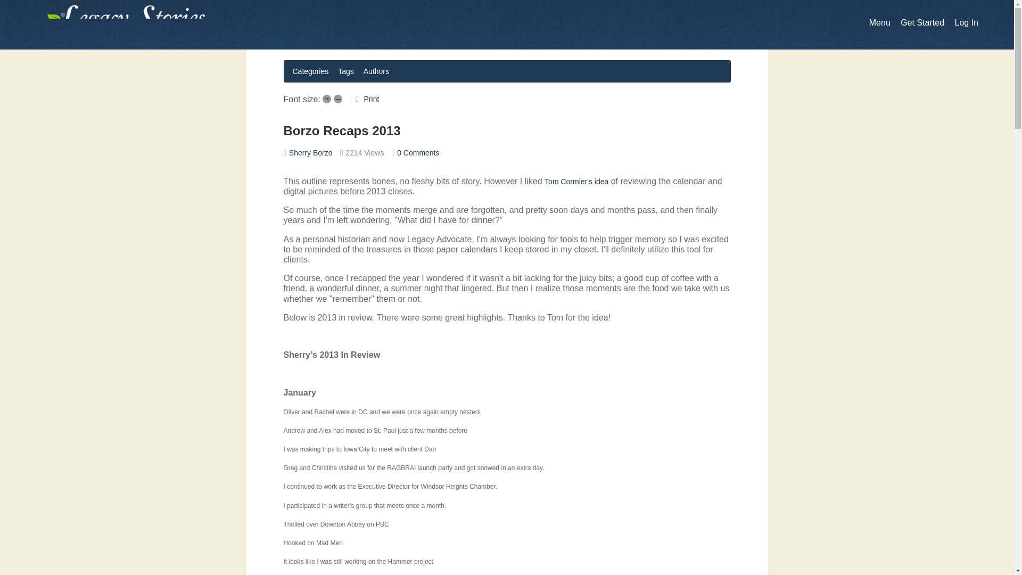 The image size is (1022, 575). Describe the element at coordinates (311, 152) in the screenshot. I see `Sherry Borzo` at that location.